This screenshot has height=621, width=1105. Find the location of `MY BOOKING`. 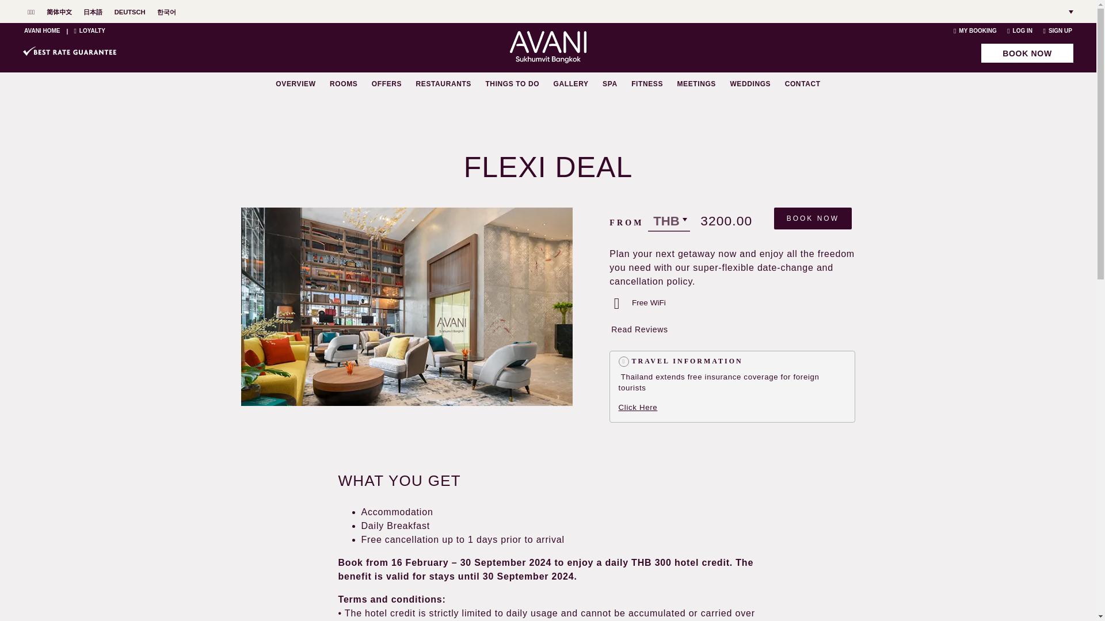

MY BOOKING is located at coordinates (975, 30).